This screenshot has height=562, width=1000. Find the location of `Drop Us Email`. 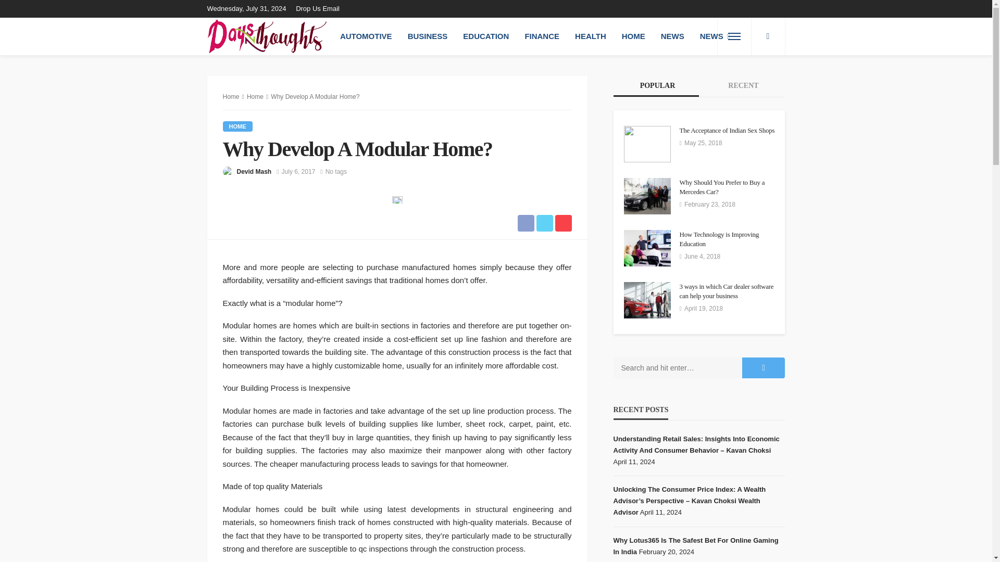

Drop Us Email is located at coordinates (320, 8).